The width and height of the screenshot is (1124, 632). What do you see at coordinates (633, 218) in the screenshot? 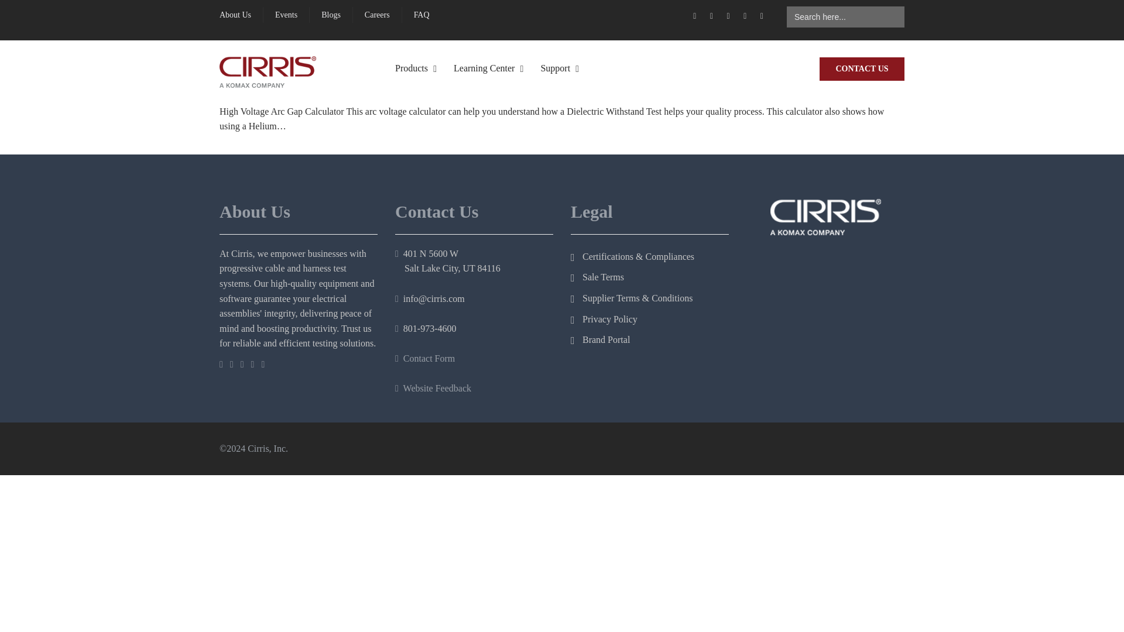
I see `Training` at bounding box center [633, 218].